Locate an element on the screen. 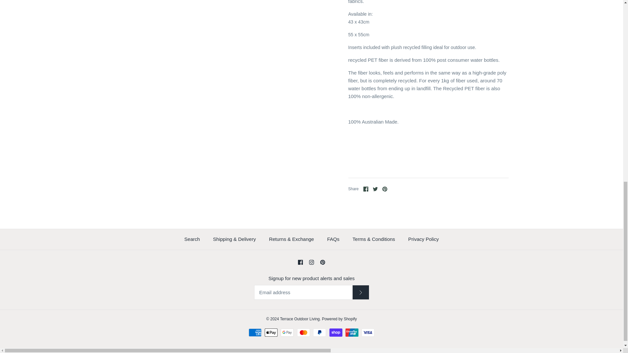  Facebook is located at coordinates (366, 189).